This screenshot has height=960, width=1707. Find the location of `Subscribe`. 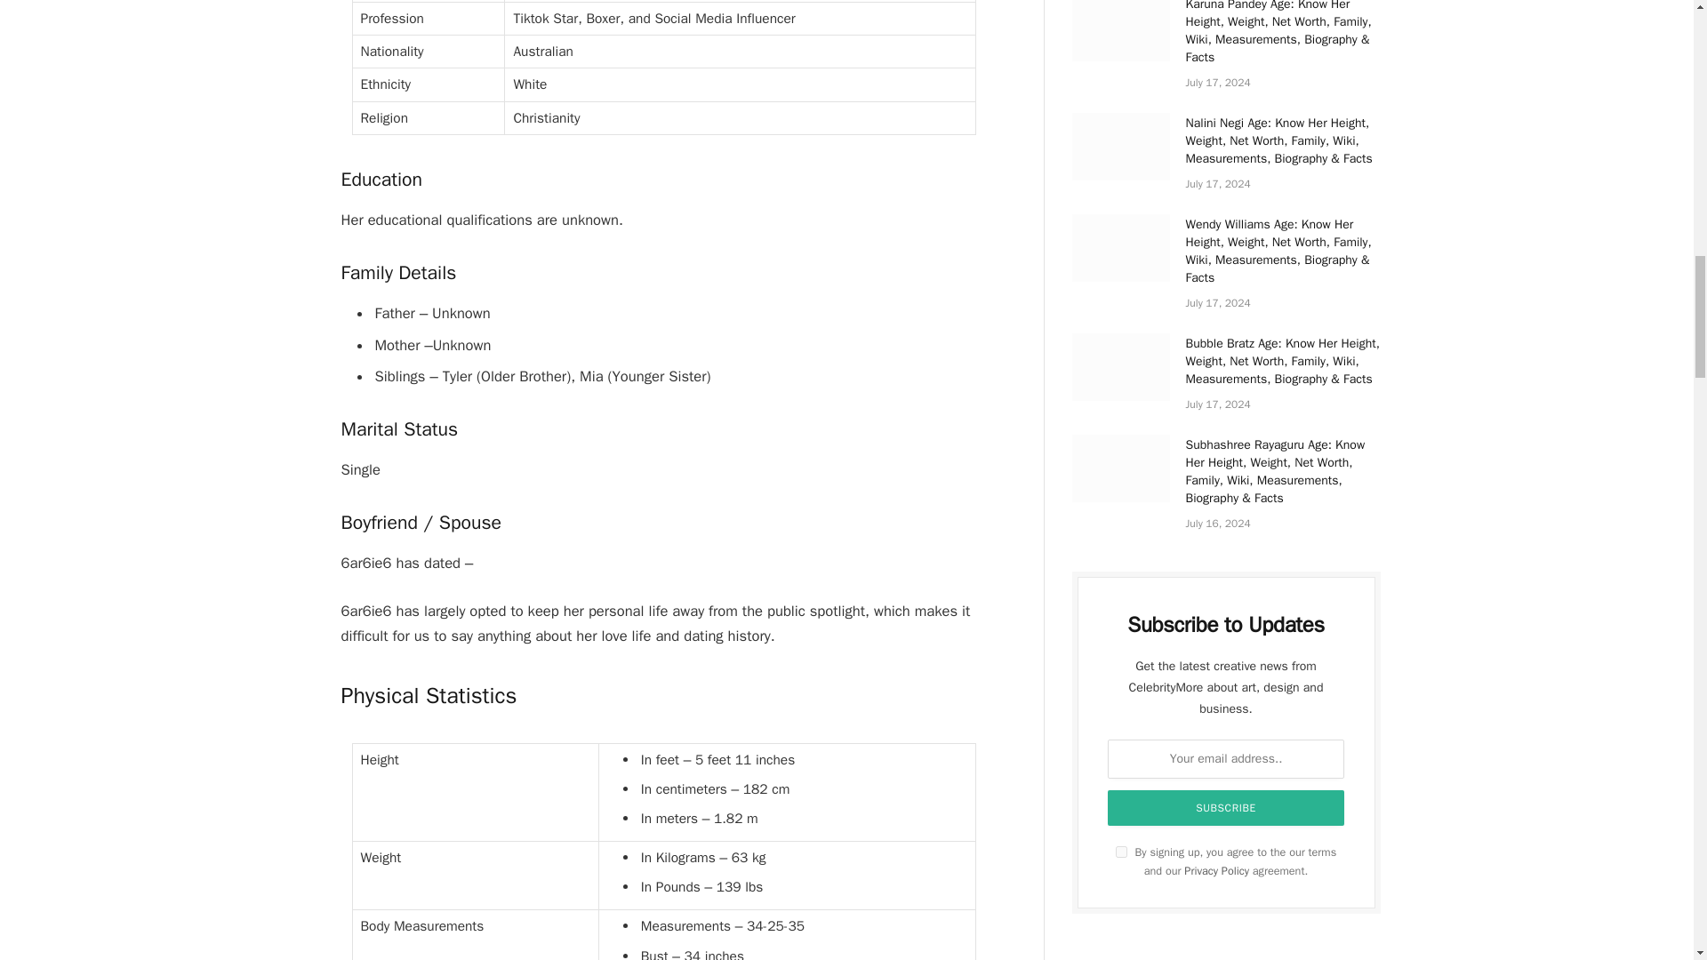

Subscribe is located at coordinates (1226, 807).